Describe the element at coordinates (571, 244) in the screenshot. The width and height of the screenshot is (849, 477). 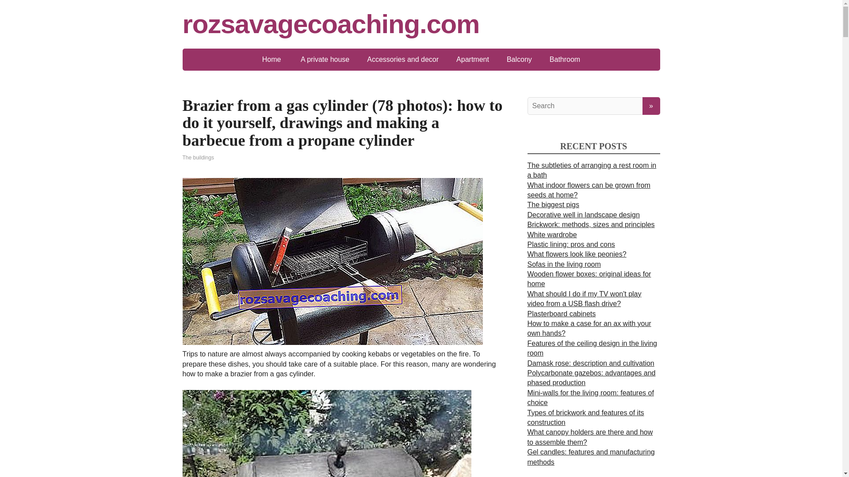
I see `Plastic lining: pros and cons` at that location.